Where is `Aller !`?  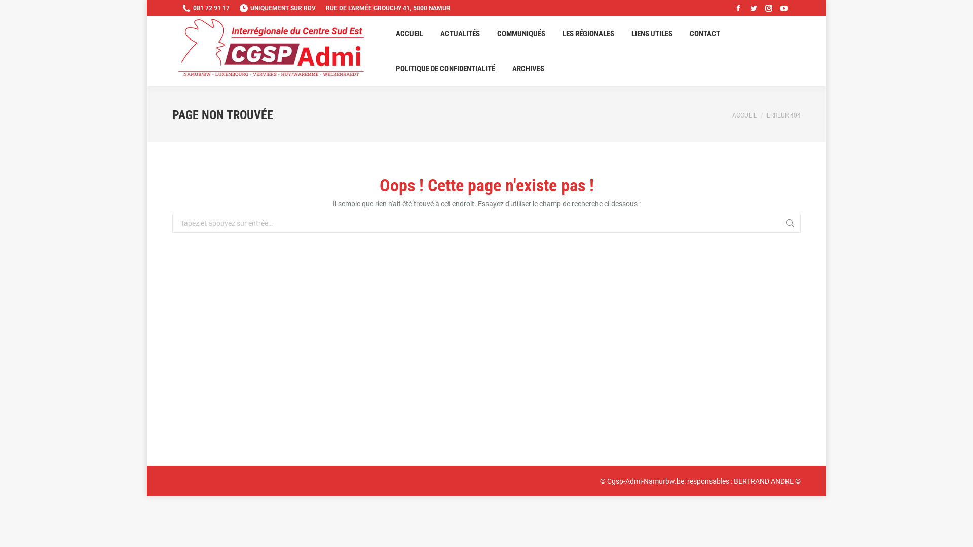
Aller ! is located at coordinates (18, 10).